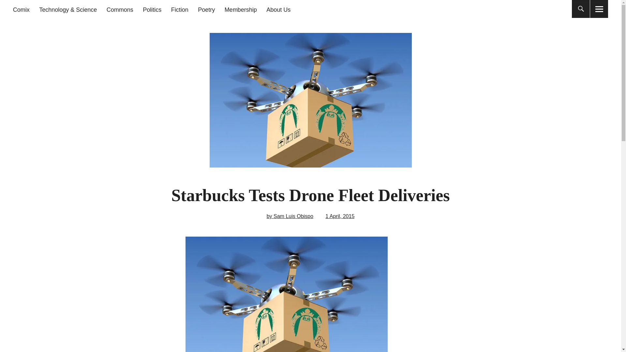  I want to click on Politics, so click(152, 10).